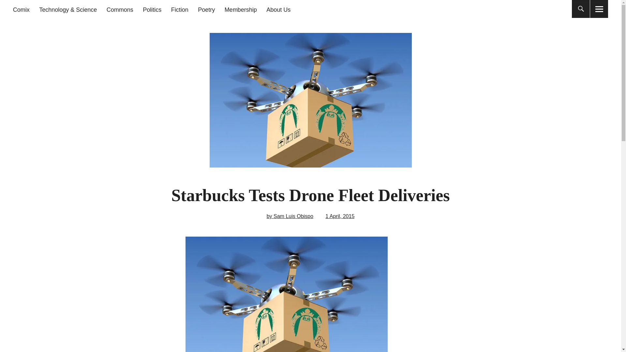  I want to click on Politics, so click(152, 10).